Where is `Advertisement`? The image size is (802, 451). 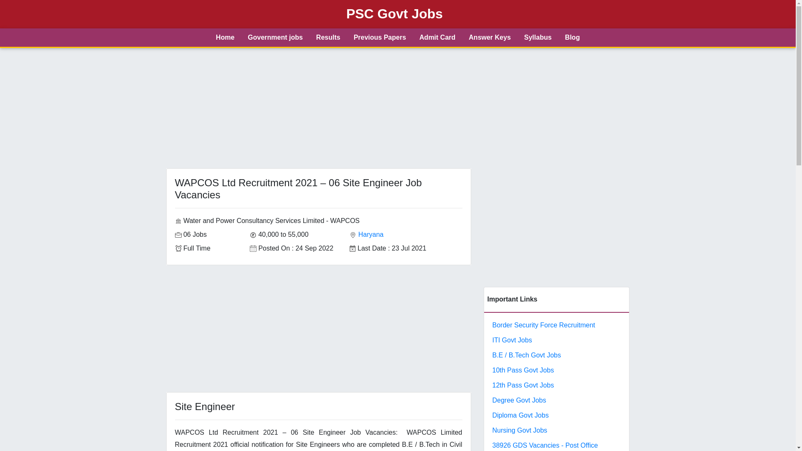
Advertisement is located at coordinates (318, 330).